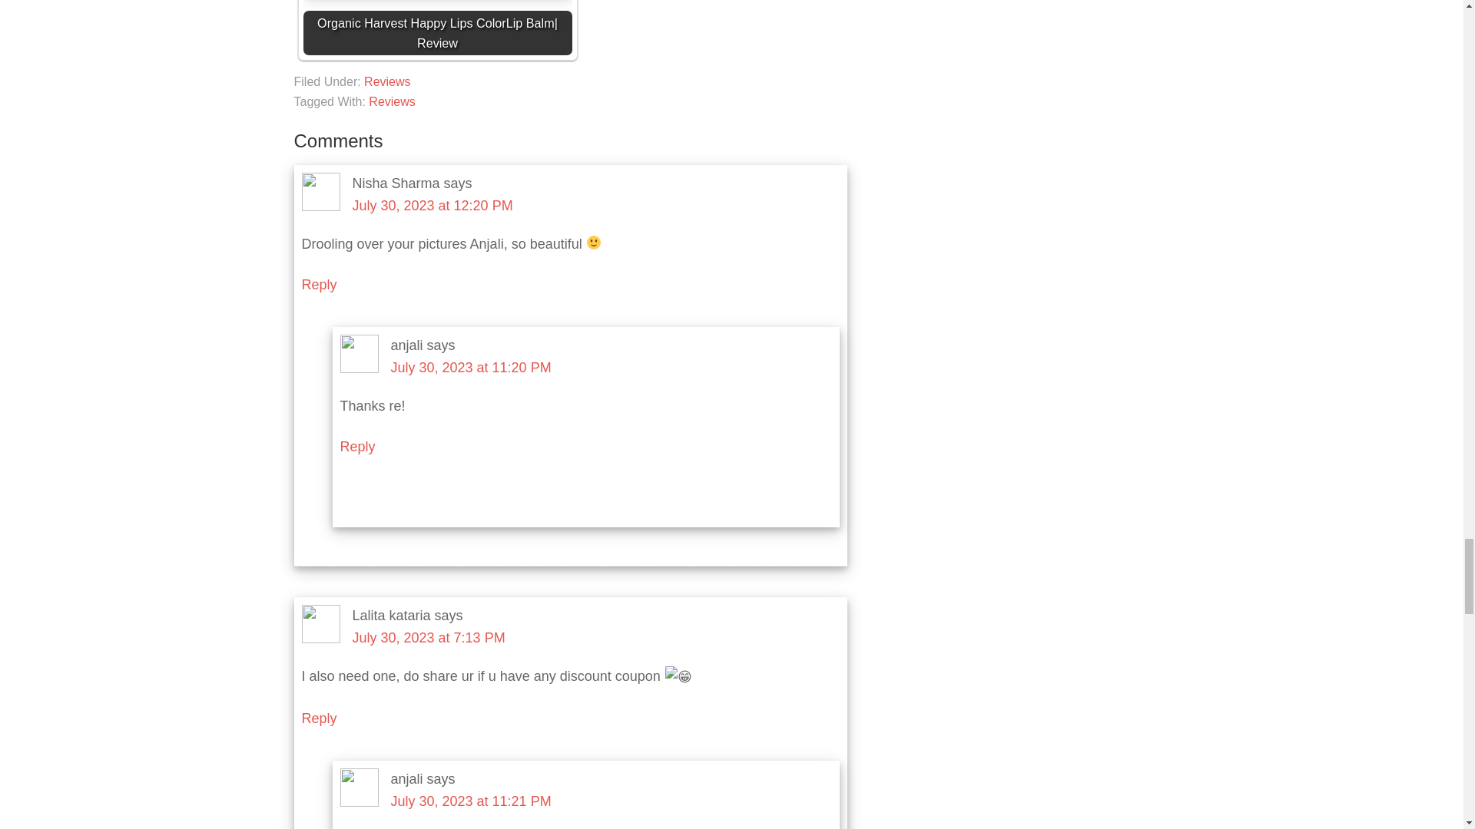  I want to click on Reply, so click(318, 718).